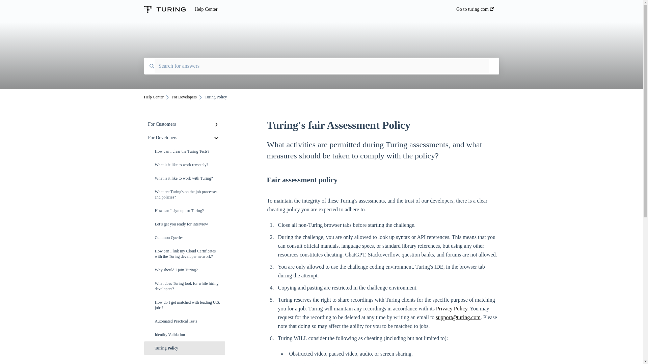 Image resolution: width=648 pixels, height=364 pixels. I want to click on How can I clear the Turing Tests?, so click(184, 151).